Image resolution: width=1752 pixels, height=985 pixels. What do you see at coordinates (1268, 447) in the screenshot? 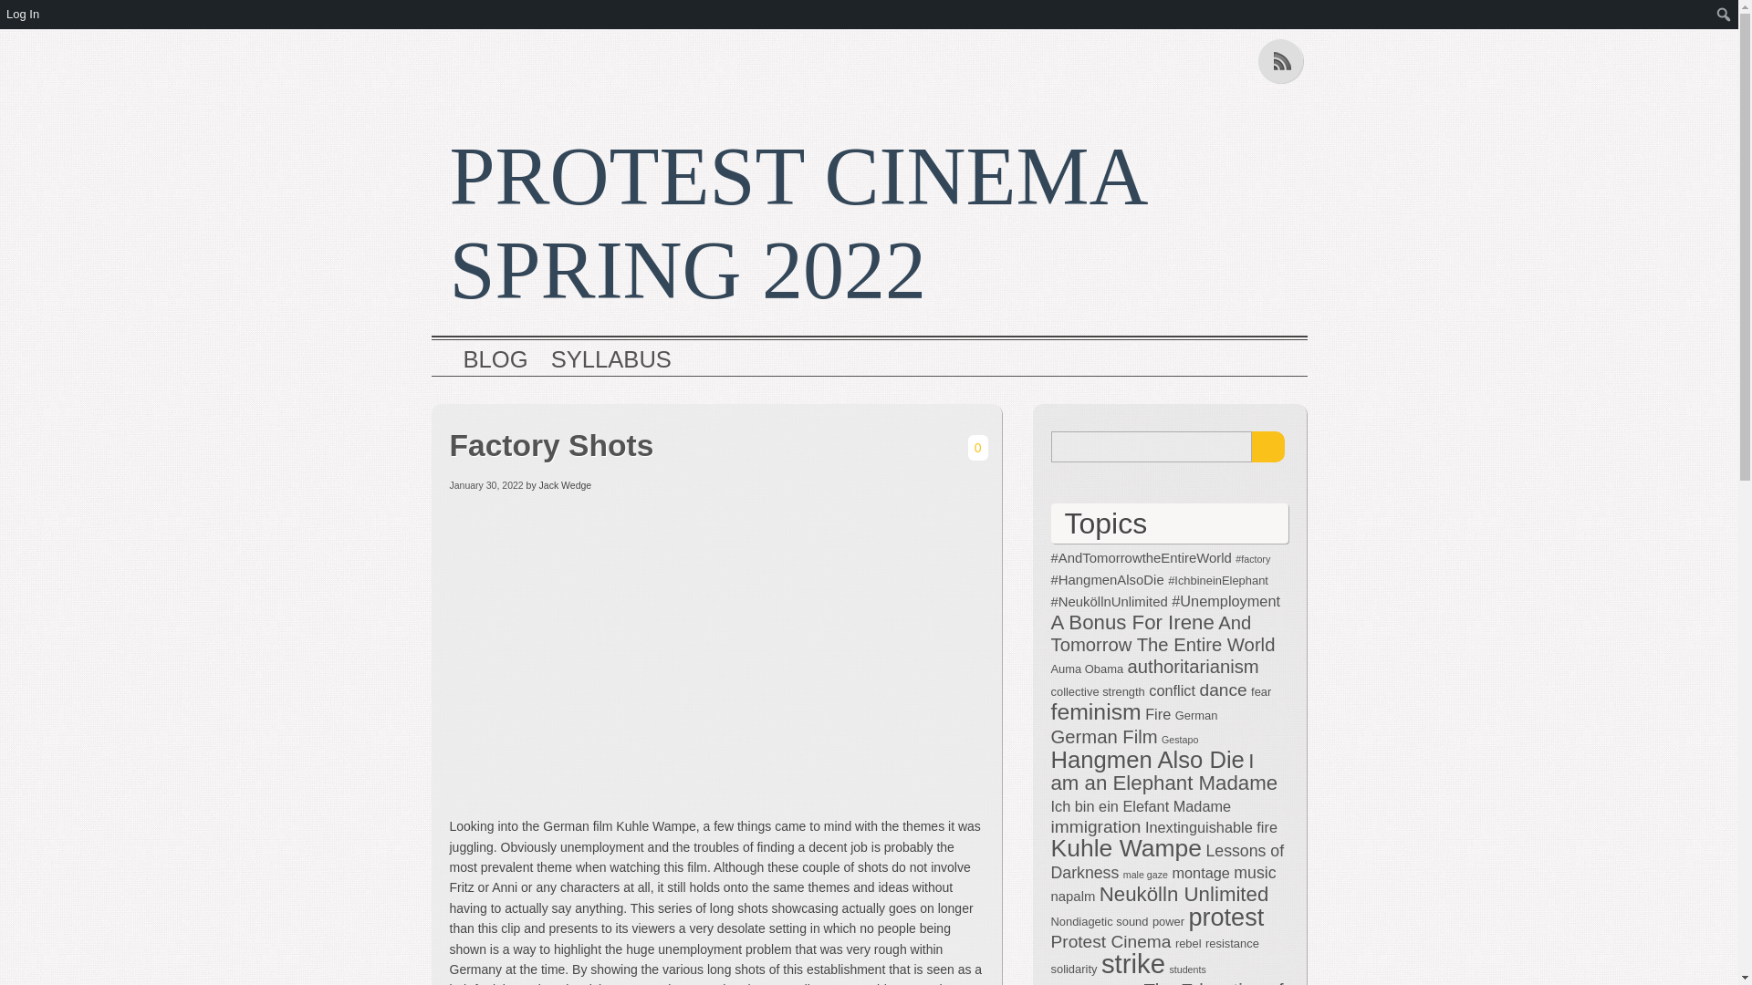
I see `Search` at bounding box center [1268, 447].